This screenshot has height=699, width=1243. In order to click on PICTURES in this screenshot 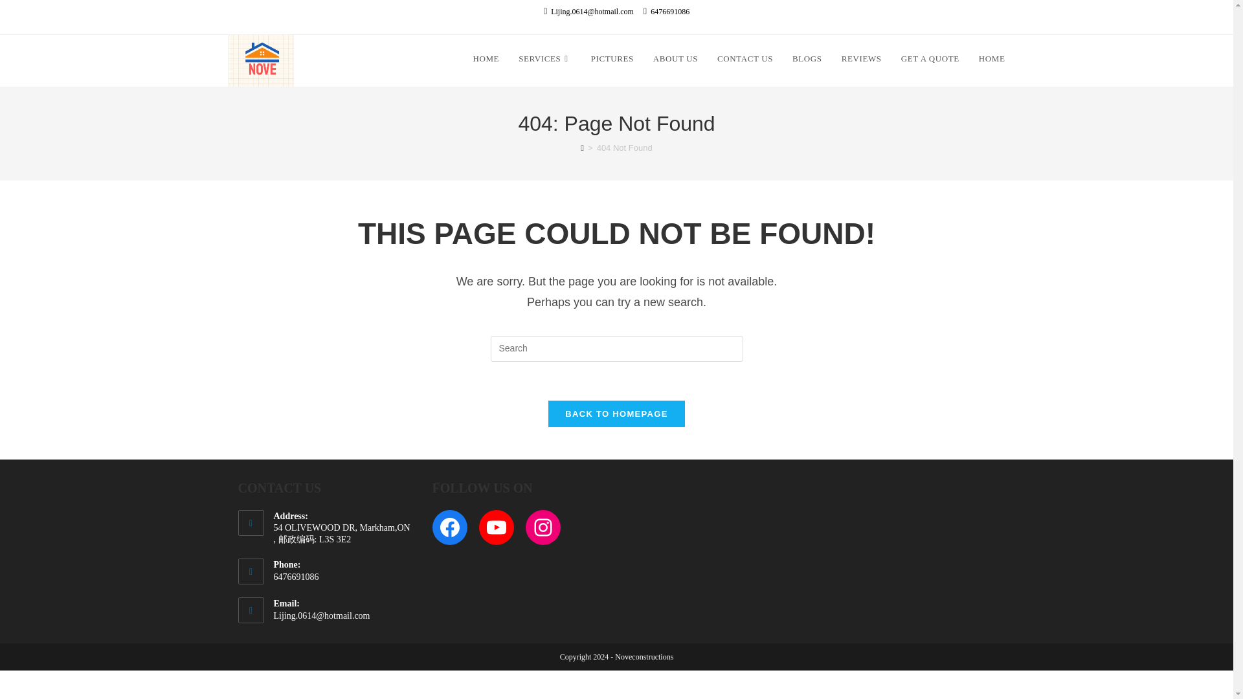, I will do `click(612, 59)`.